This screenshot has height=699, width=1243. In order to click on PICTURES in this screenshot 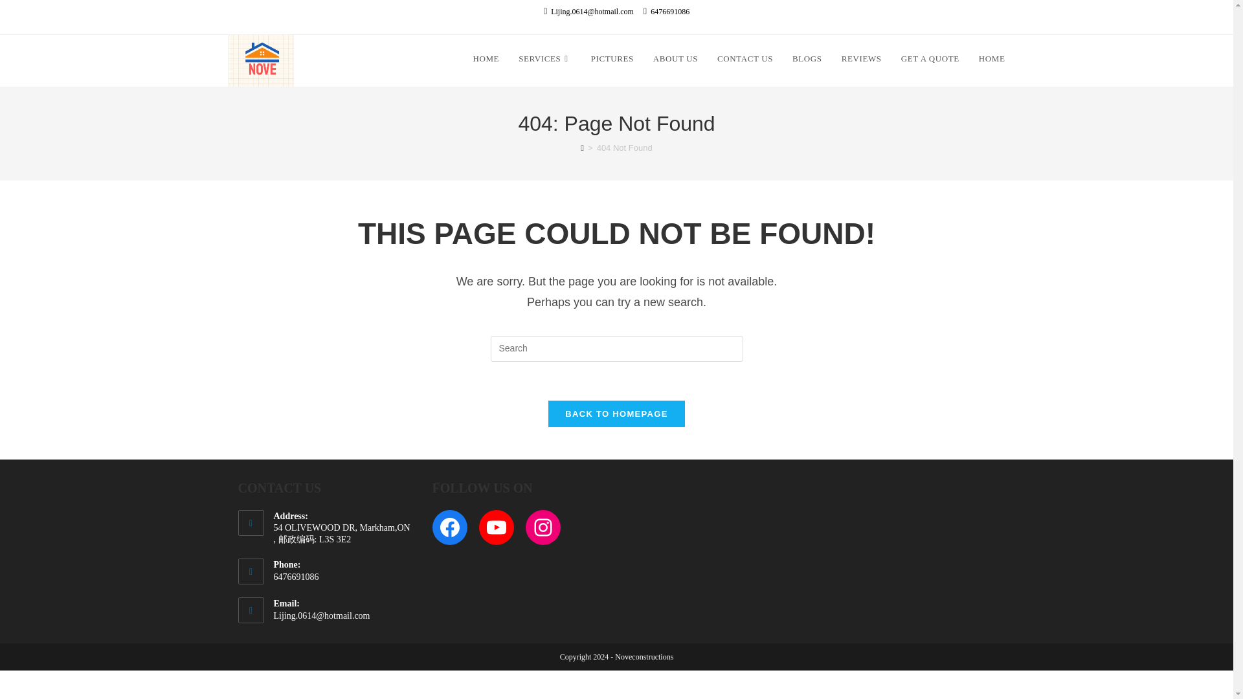, I will do `click(612, 59)`.